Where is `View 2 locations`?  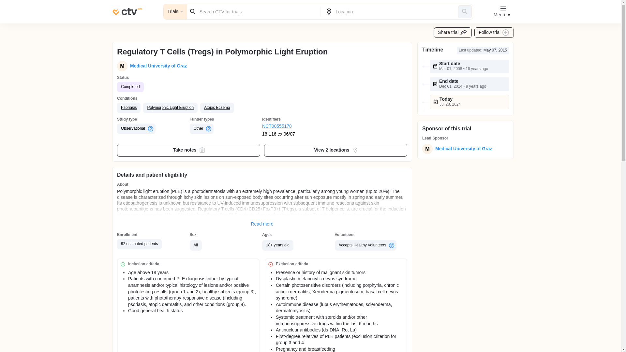
View 2 locations is located at coordinates (336, 150).